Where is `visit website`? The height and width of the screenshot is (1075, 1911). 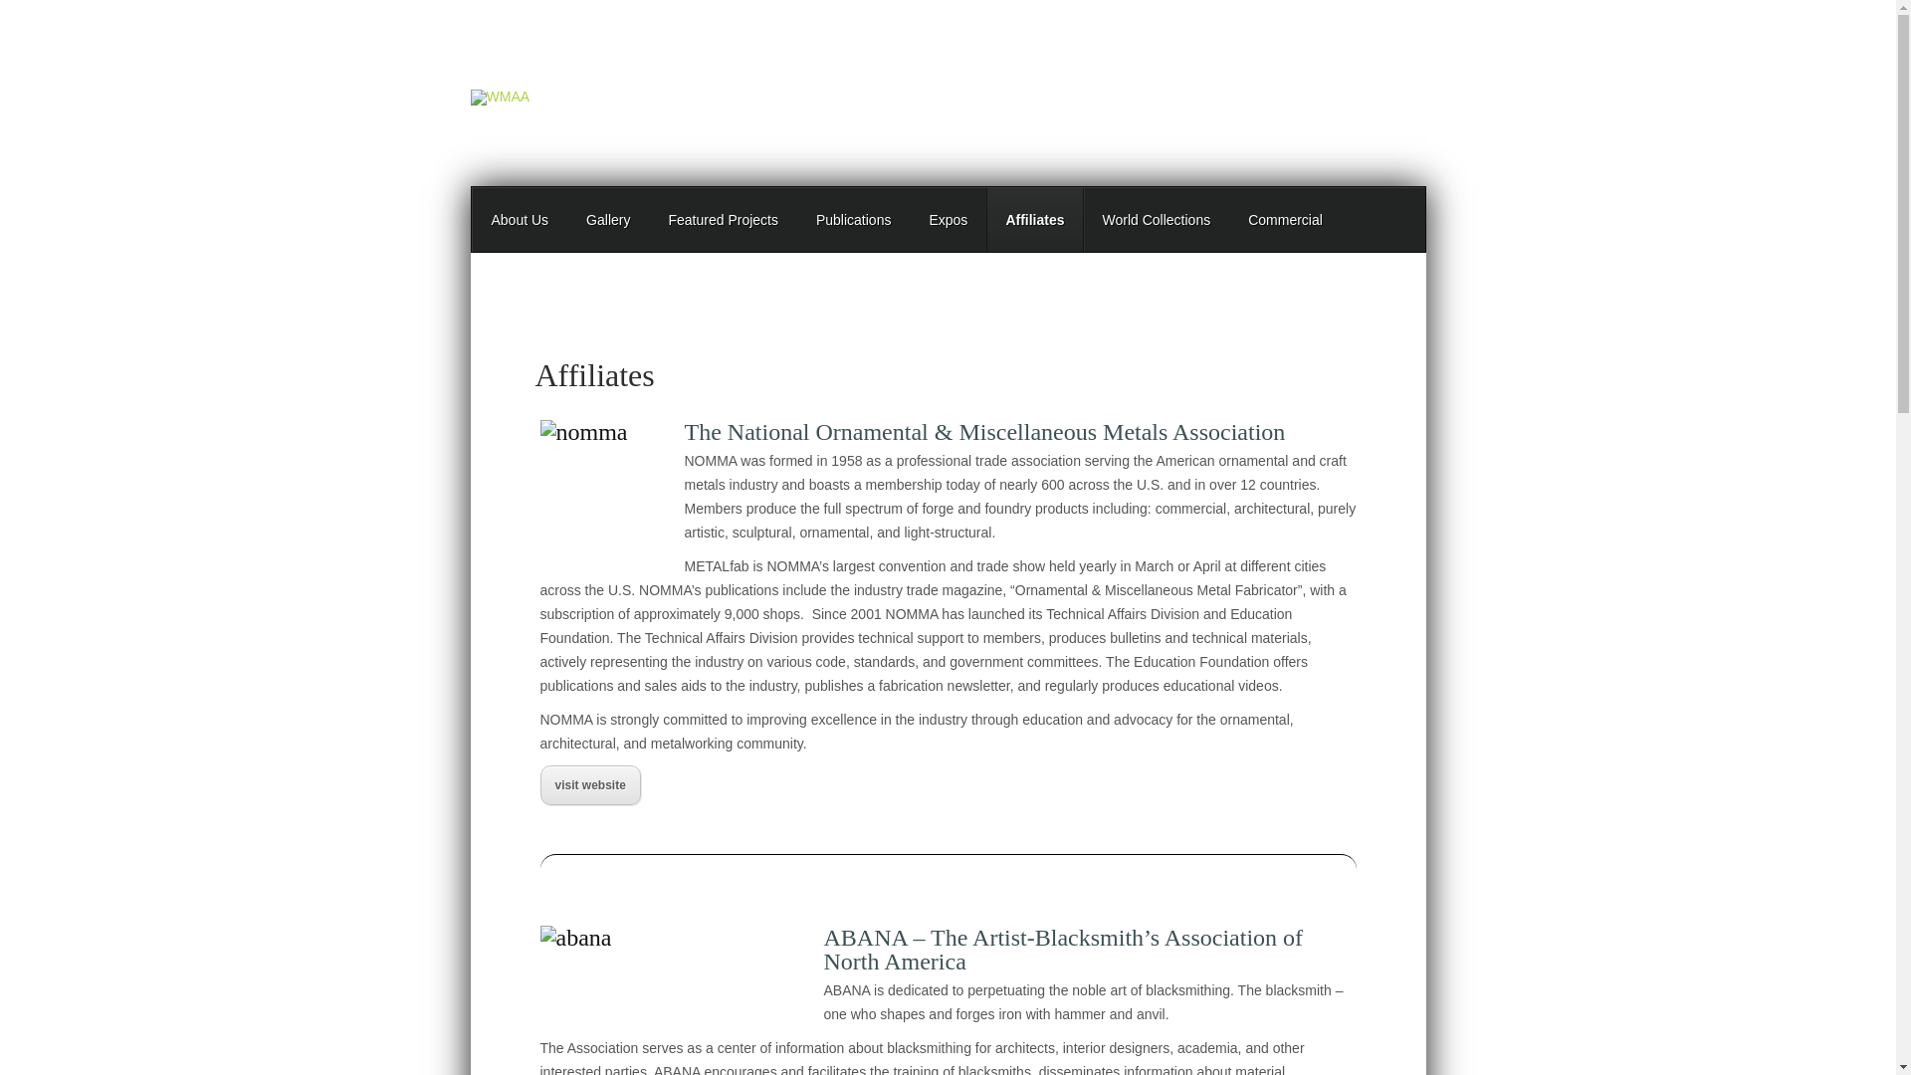 visit website is located at coordinates (589, 784).